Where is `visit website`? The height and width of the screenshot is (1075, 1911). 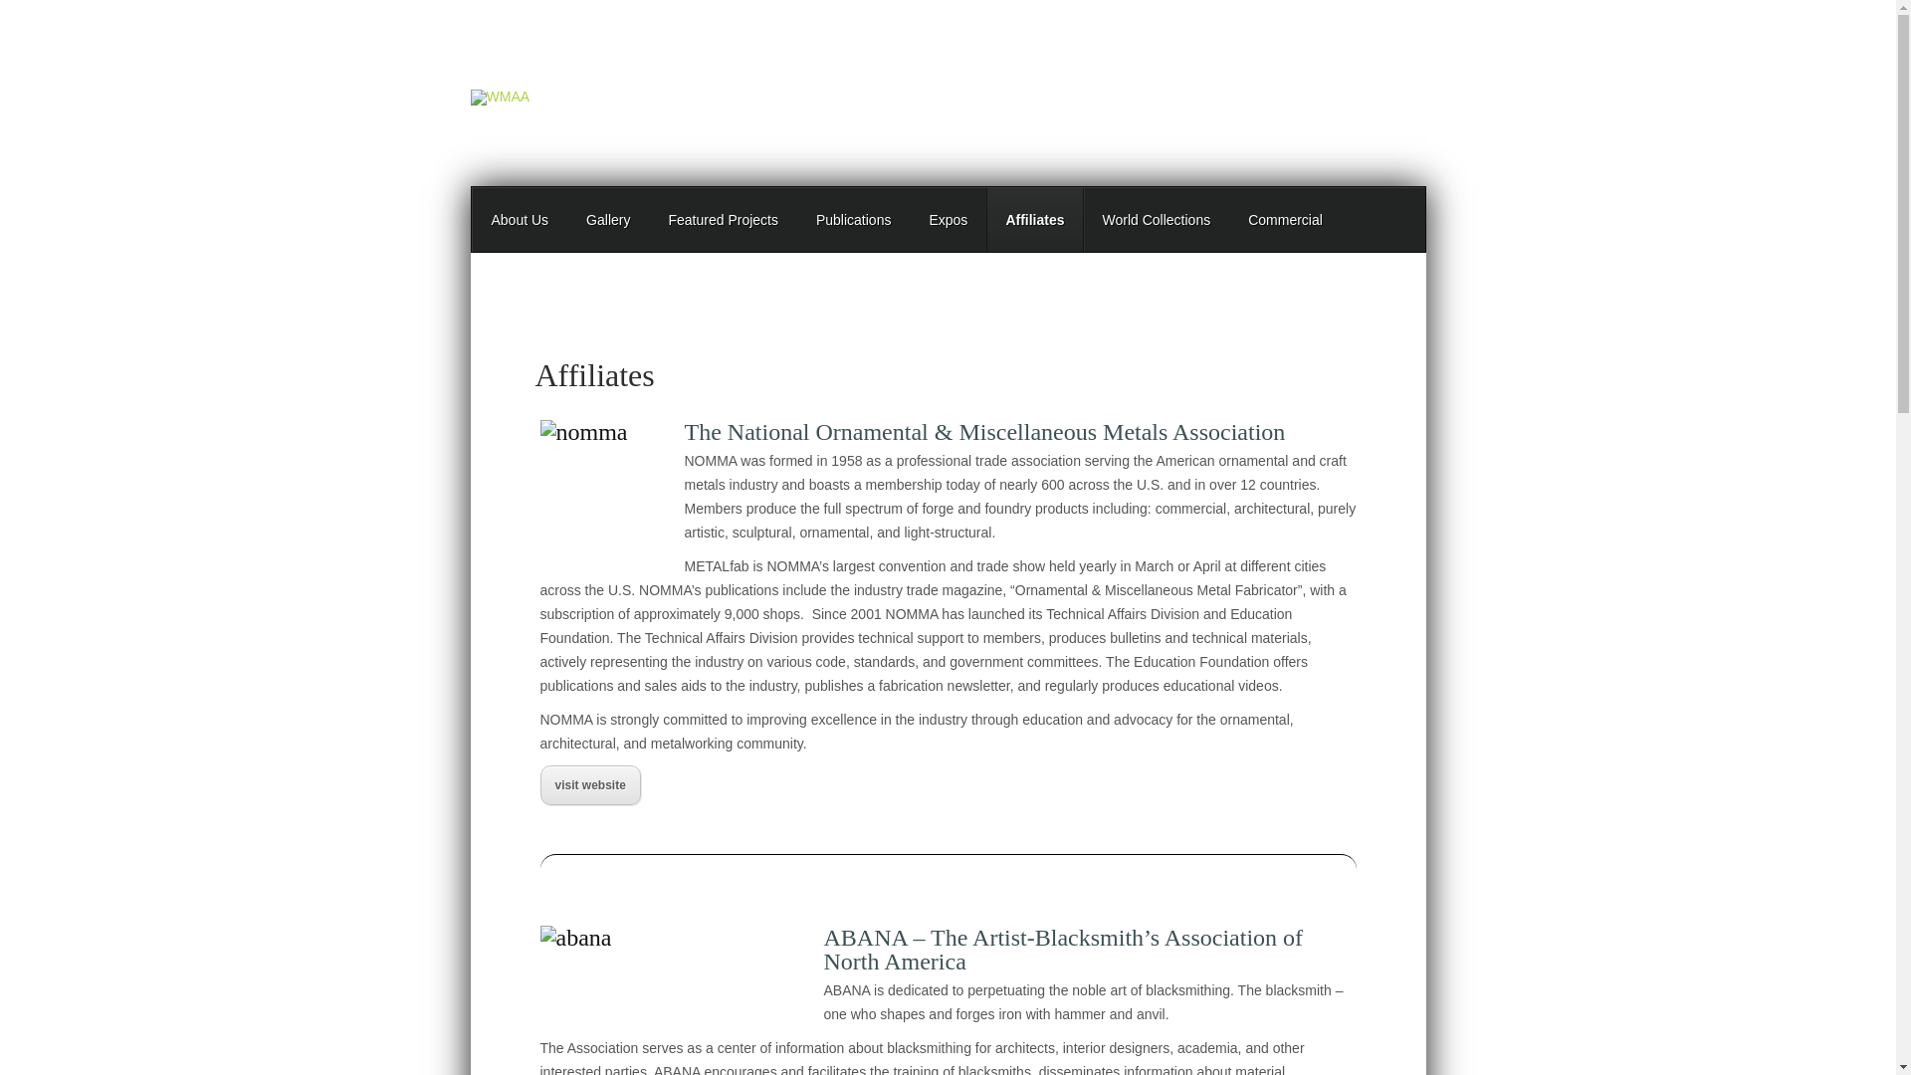 visit website is located at coordinates (589, 784).